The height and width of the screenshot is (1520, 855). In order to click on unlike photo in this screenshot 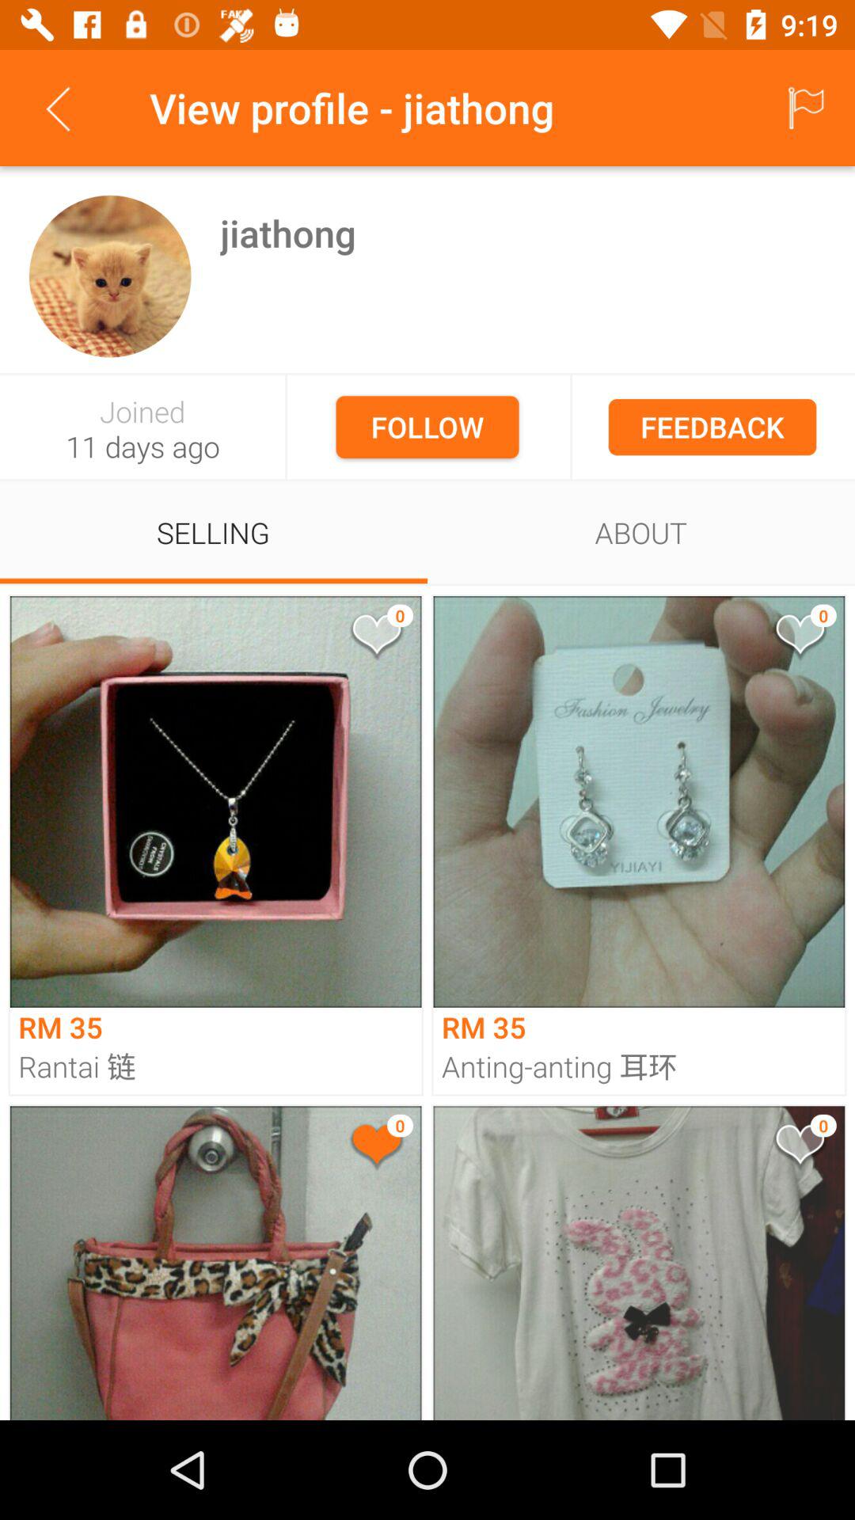, I will do `click(375, 1148)`.